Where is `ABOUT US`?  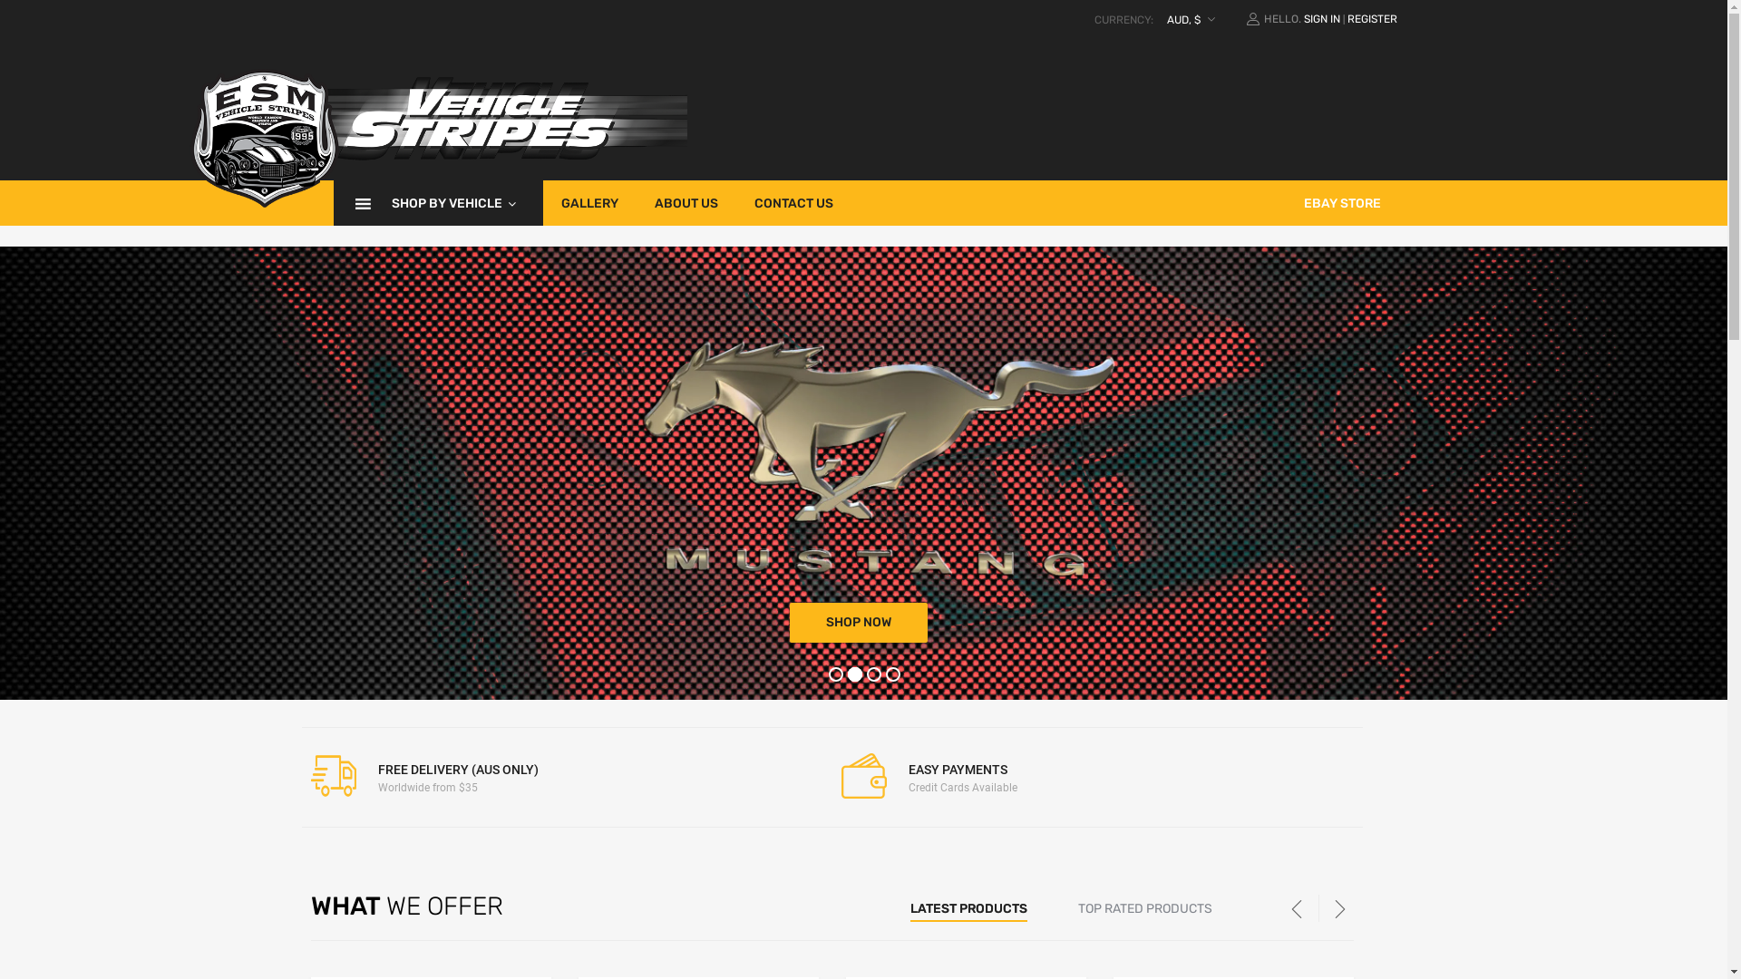 ABOUT US is located at coordinates (686, 203).